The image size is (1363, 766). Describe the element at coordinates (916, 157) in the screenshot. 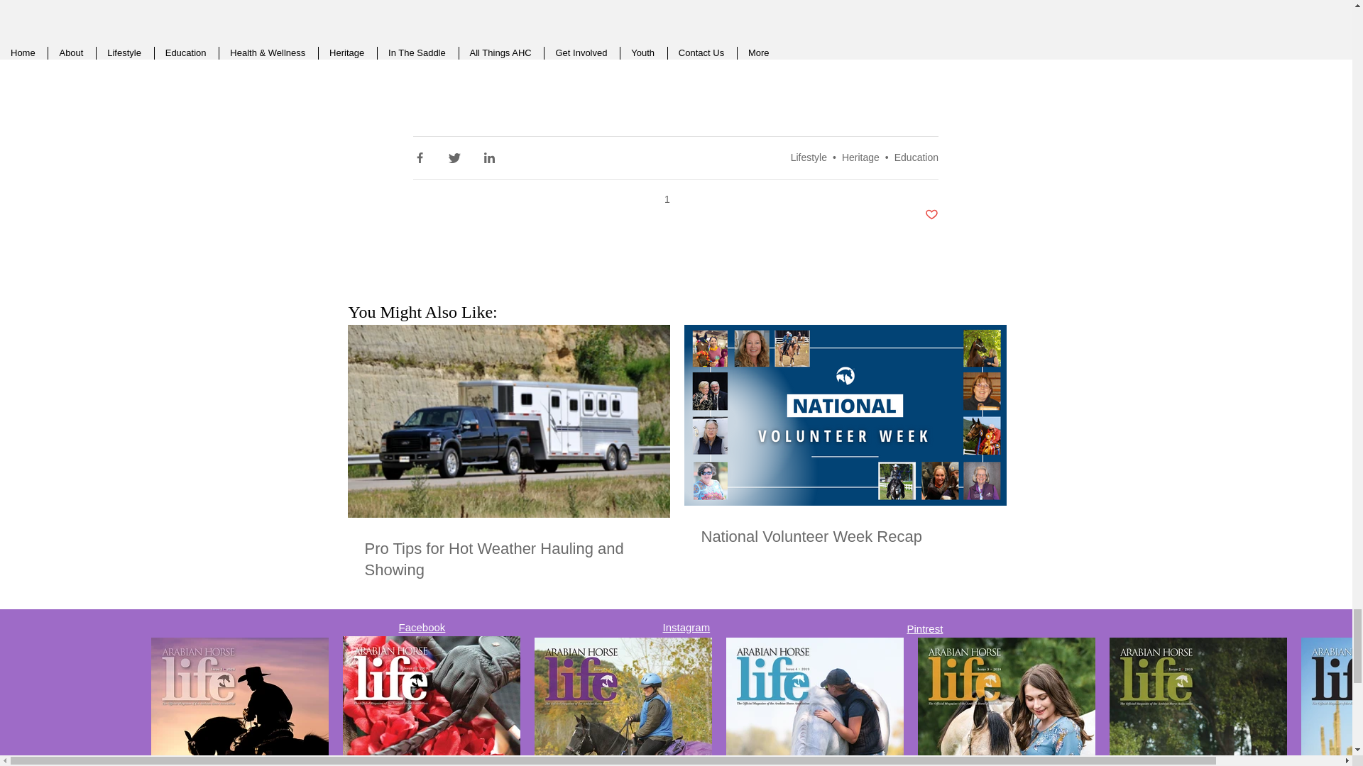

I see `National Volunteer Week Recap` at that location.